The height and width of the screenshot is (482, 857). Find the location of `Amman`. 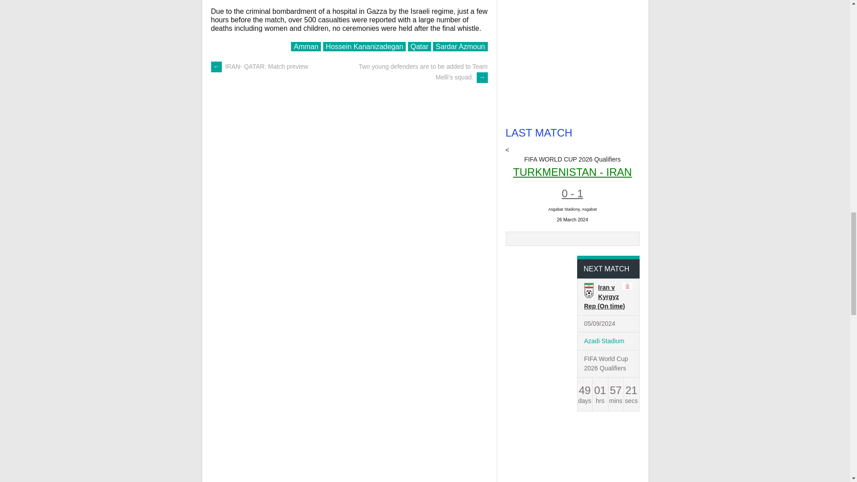

Amman is located at coordinates (306, 46).